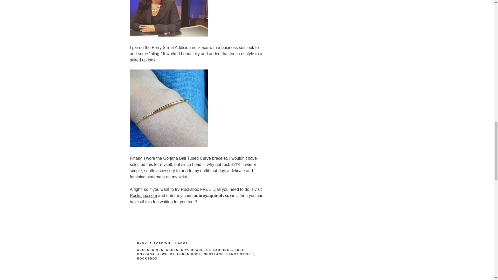 The height and width of the screenshot is (280, 498). What do you see at coordinates (239, 250) in the screenshot?
I see `FREE` at bounding box center [239, 250].